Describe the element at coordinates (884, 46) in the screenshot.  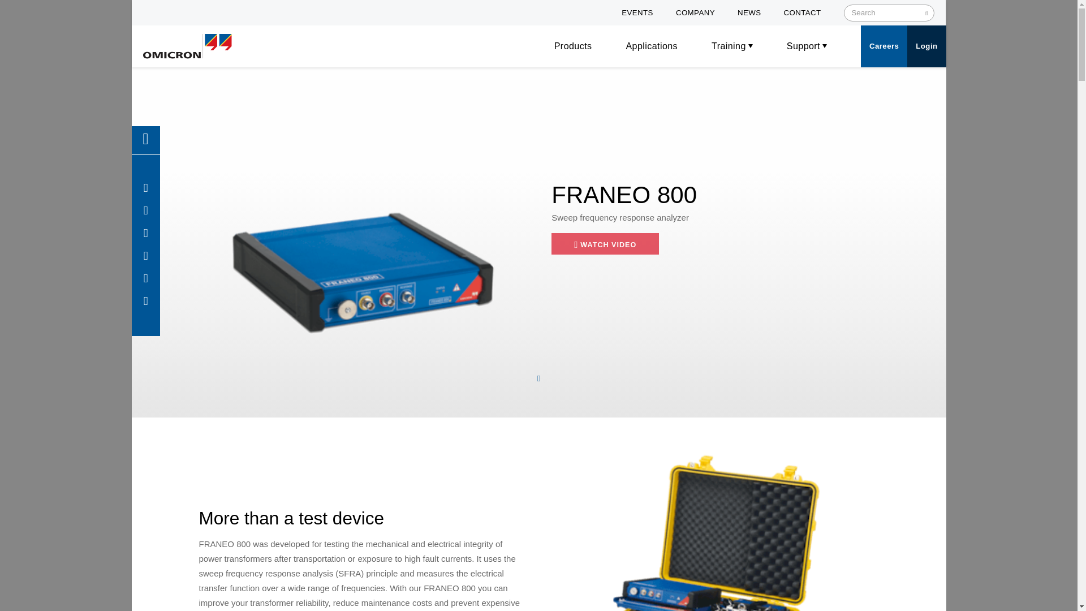
I see `Careers` at that location.